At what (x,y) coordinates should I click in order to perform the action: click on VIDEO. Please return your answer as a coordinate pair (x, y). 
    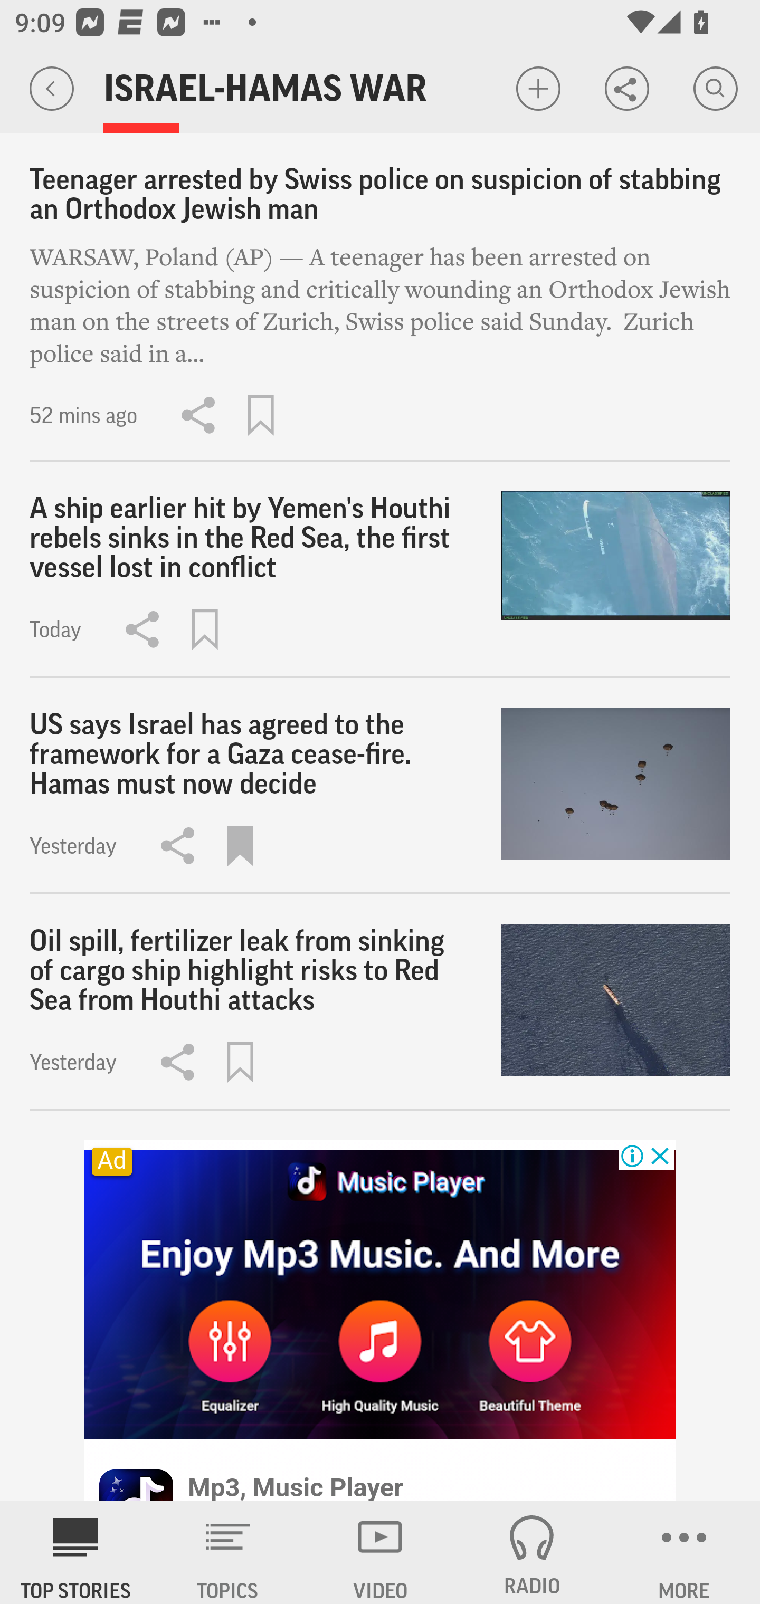
    Looking at the image, I should click on (380, 1552).